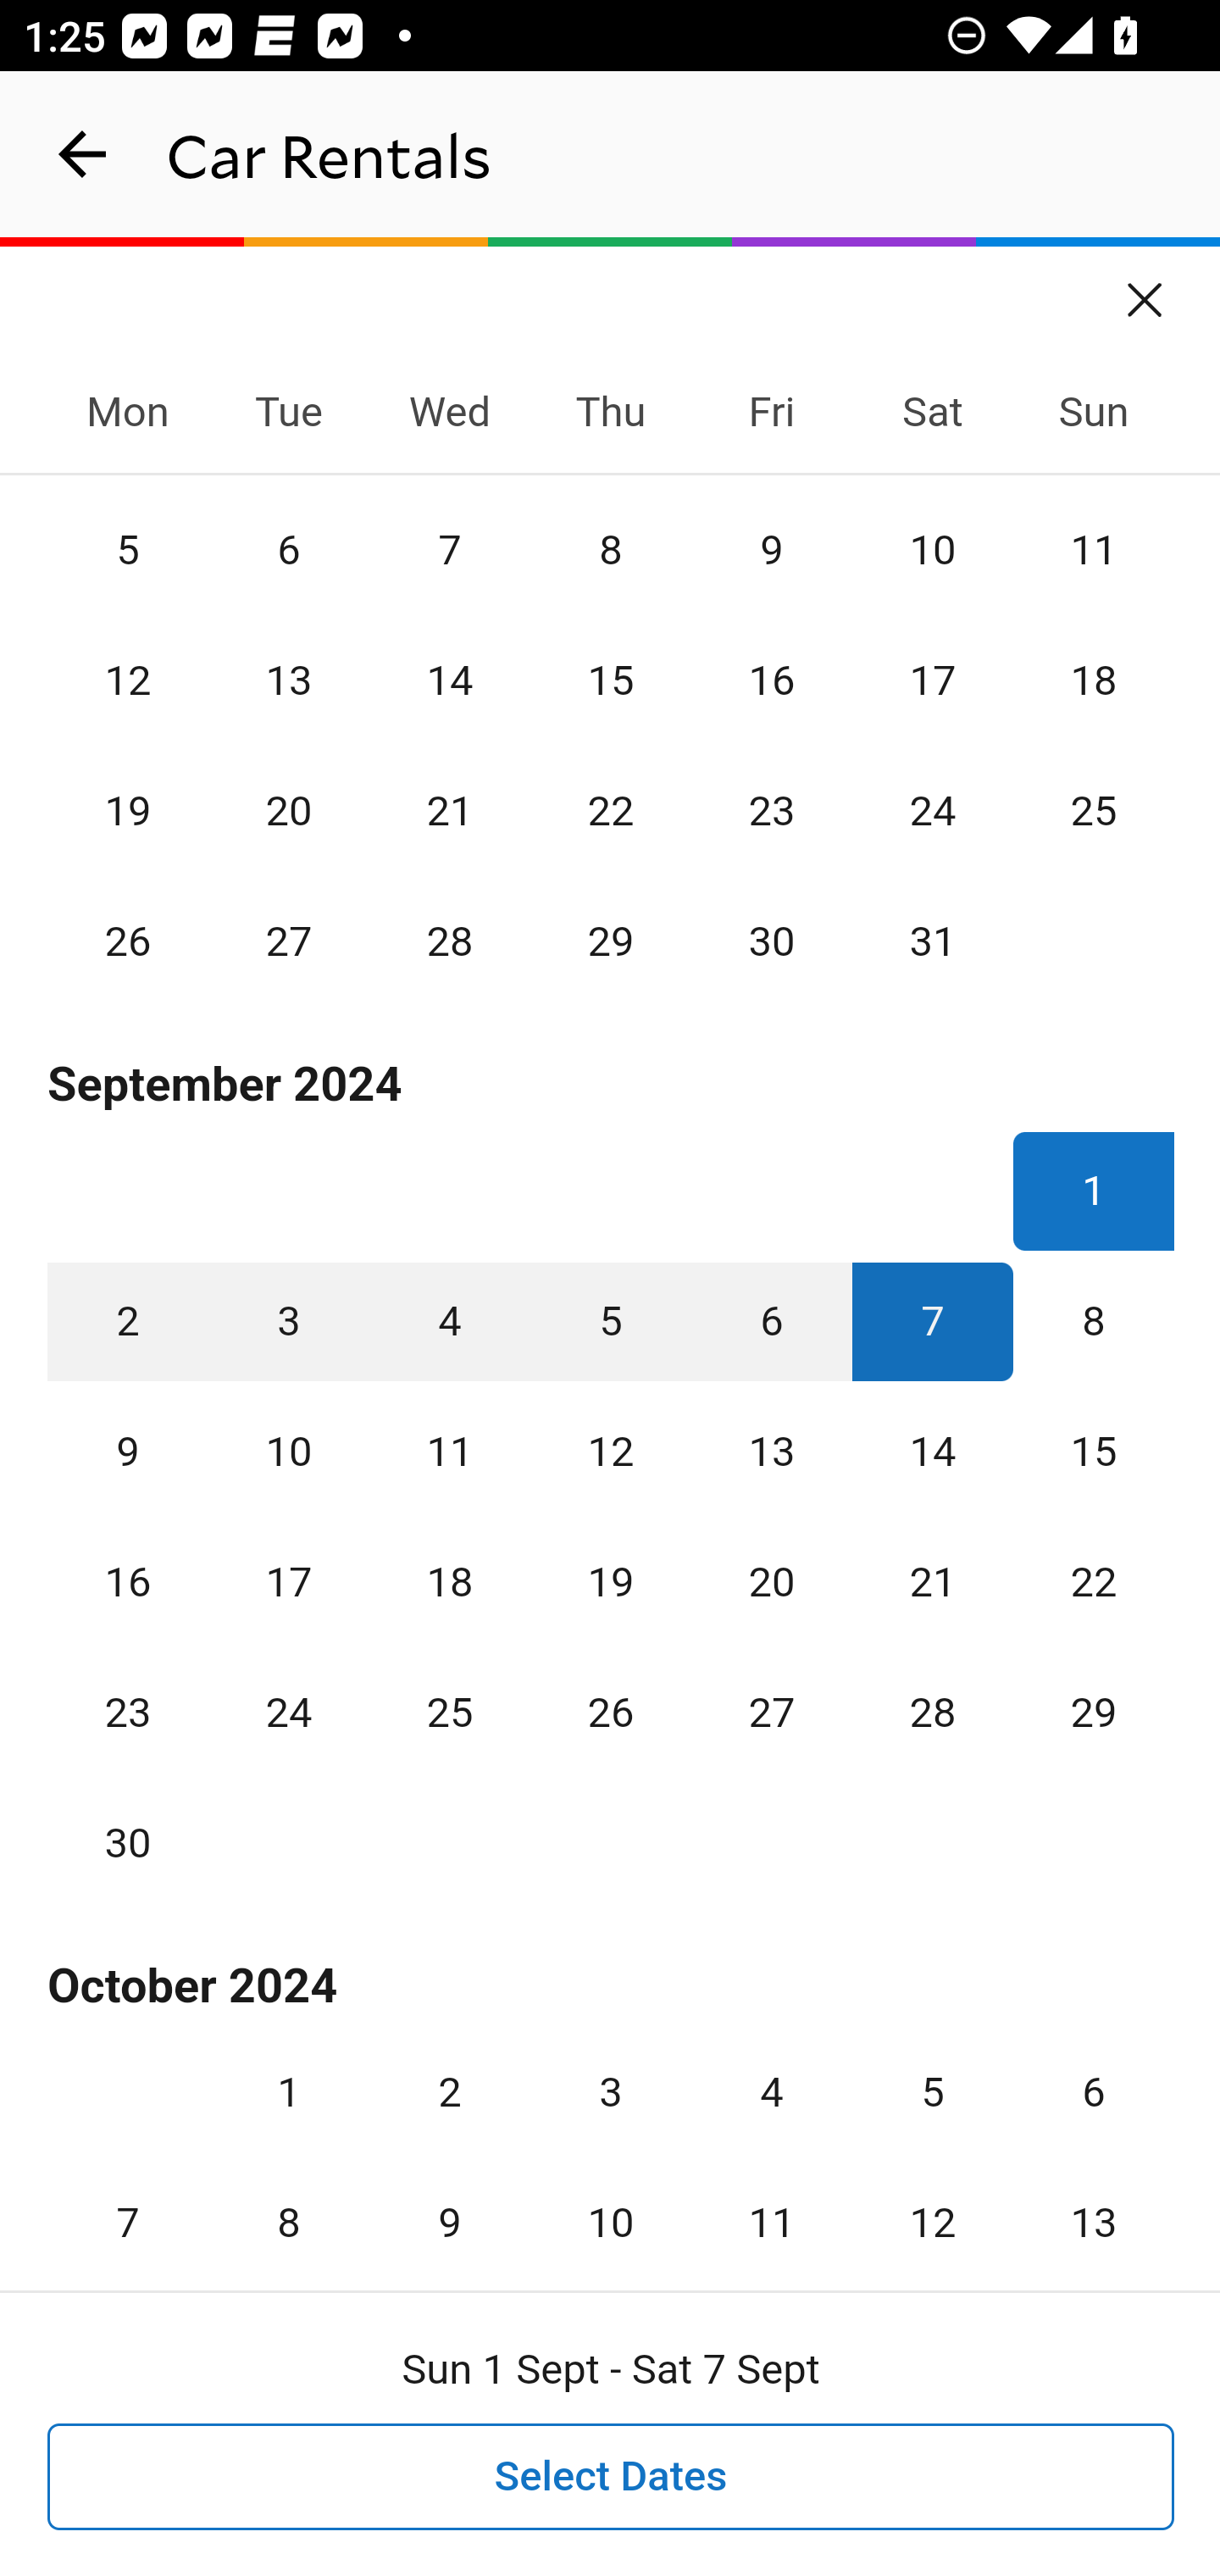  What do you see at coordinates (288, 1451) in the screenshot?
I see `10 September 2024` at bounding box center [288, 1451].